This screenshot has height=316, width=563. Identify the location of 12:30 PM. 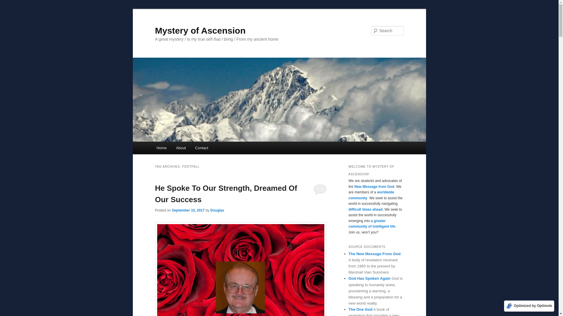
(188, 210).